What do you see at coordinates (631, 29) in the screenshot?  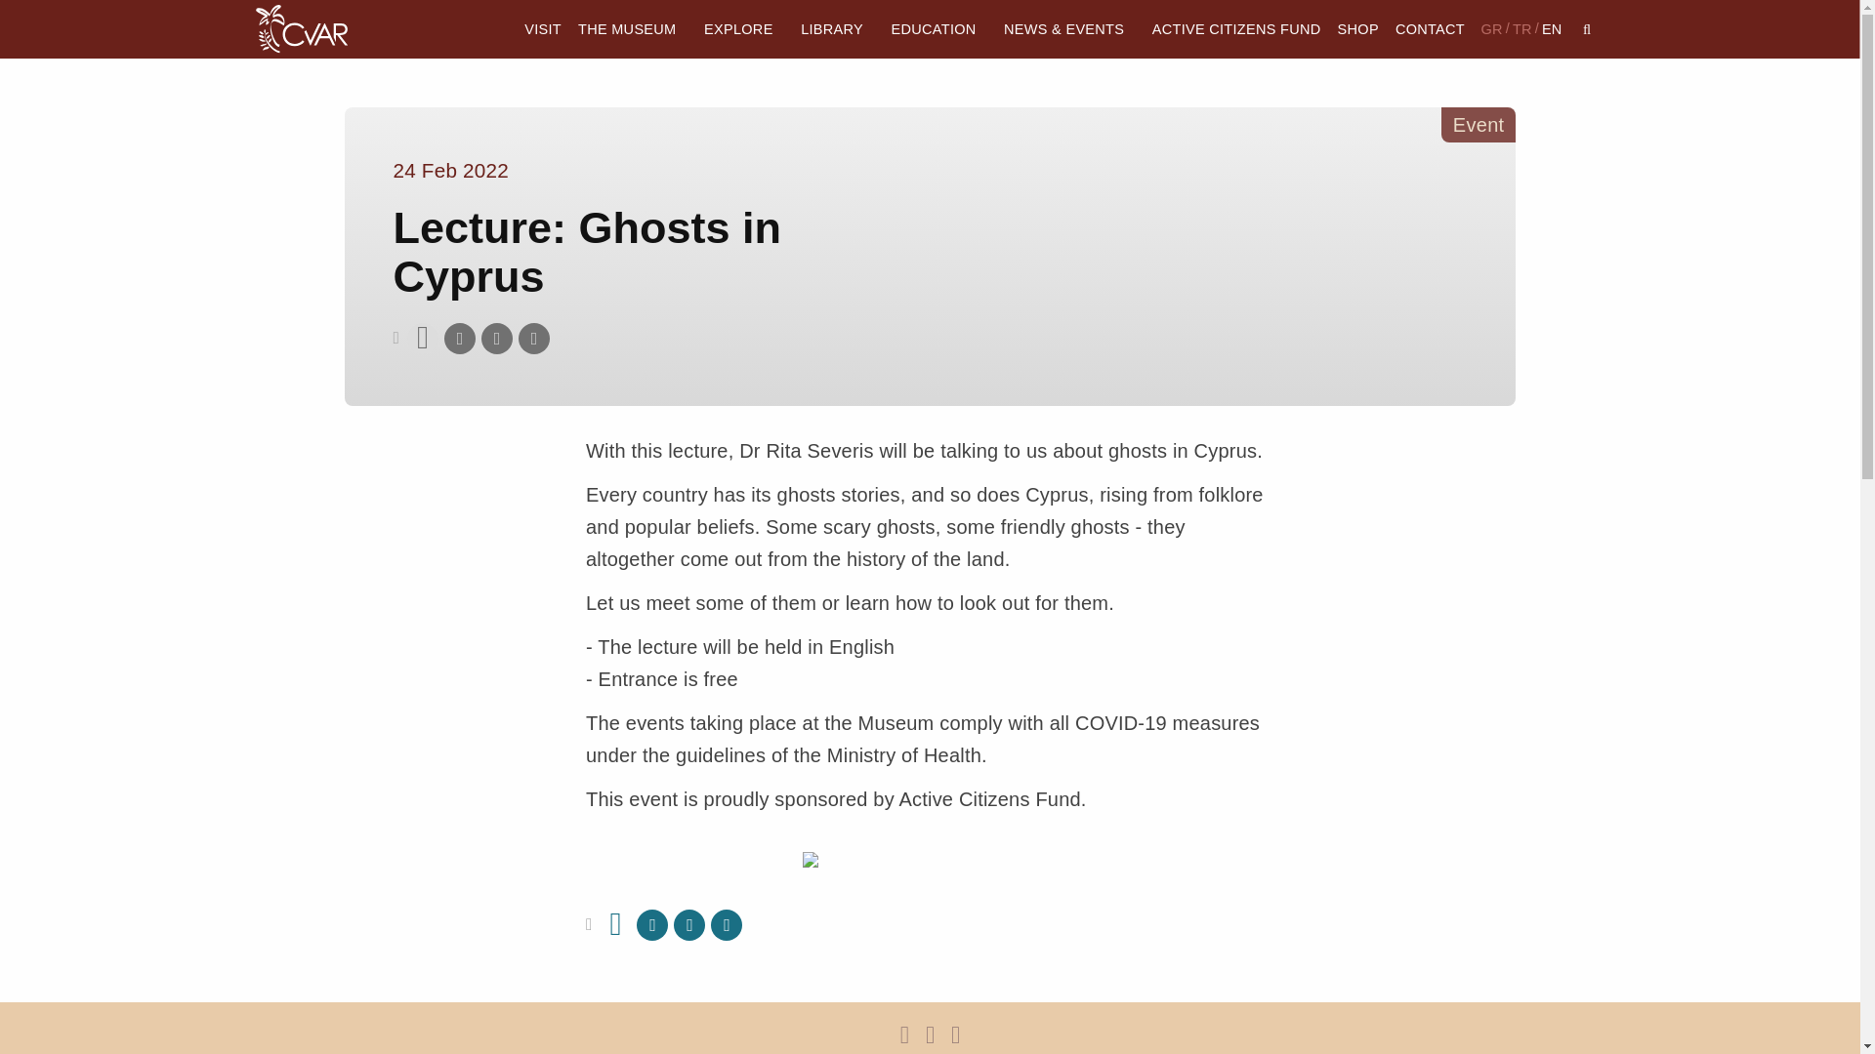 I see `THE MUSEUM` at bounding box center [631, 29].